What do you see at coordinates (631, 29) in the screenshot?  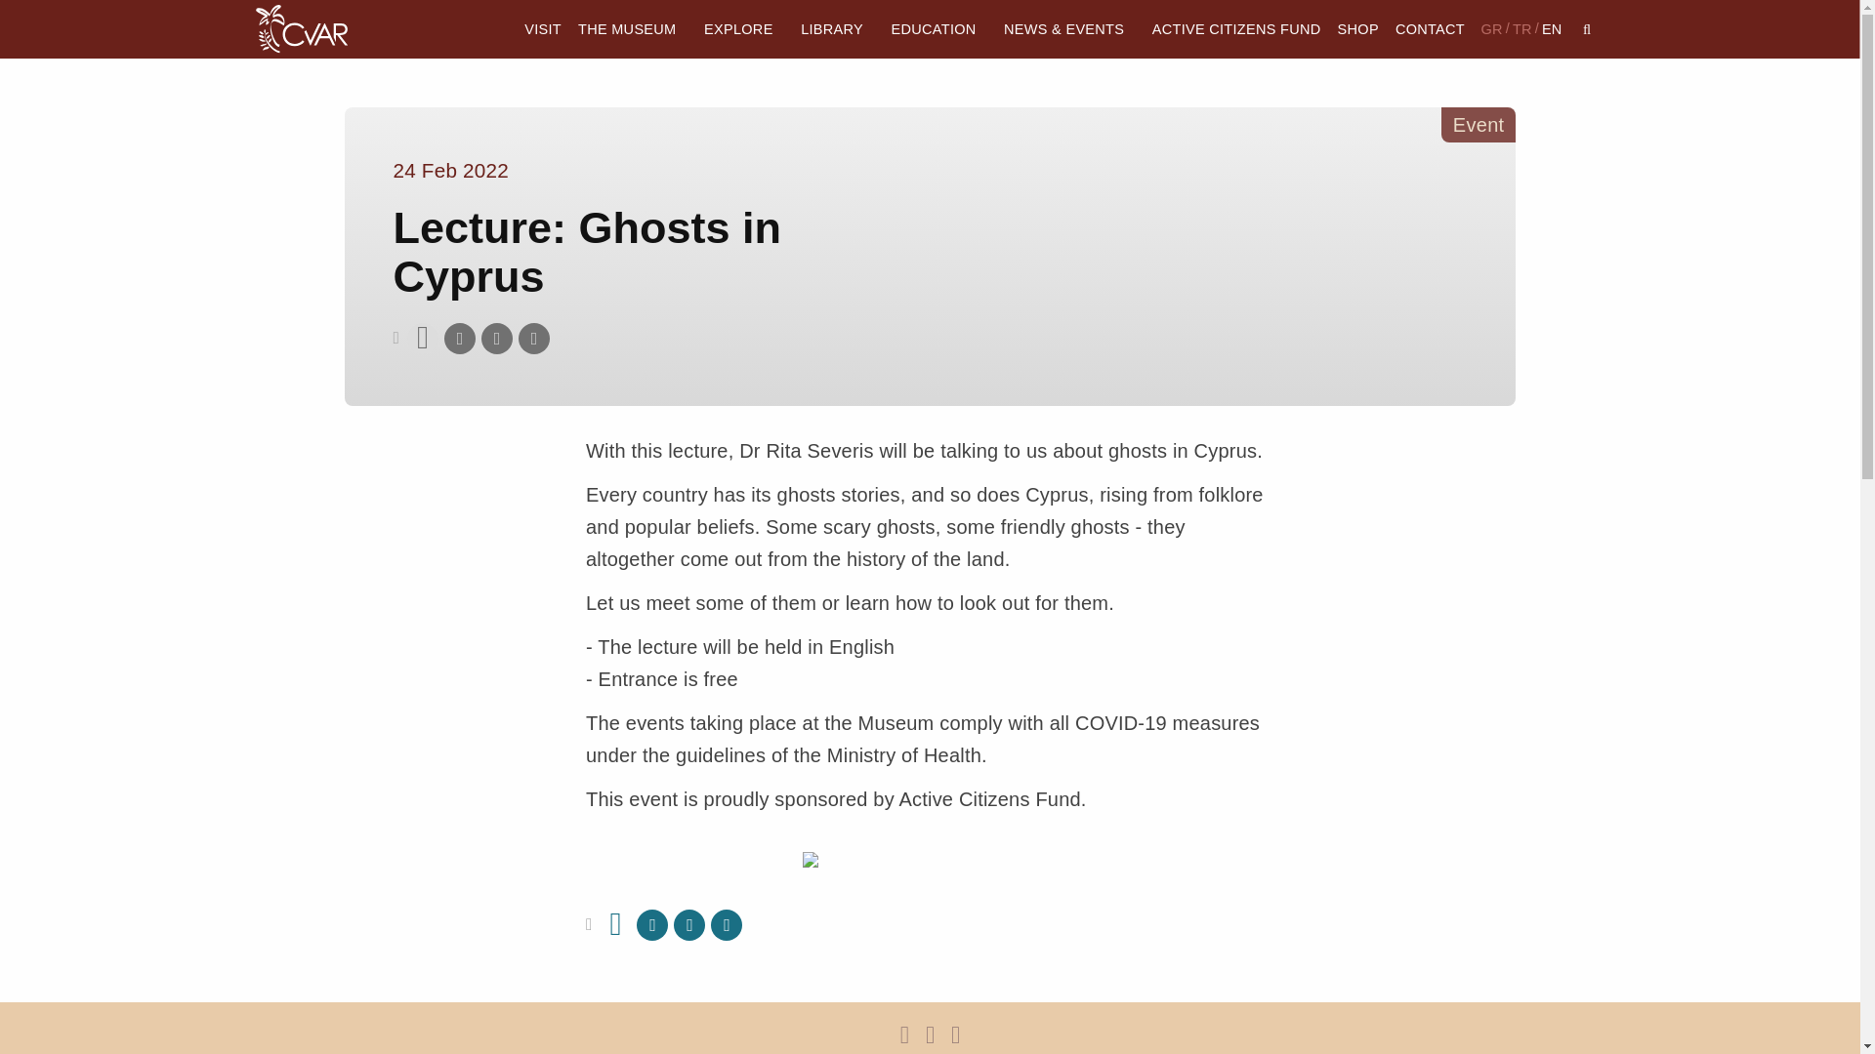 I see `THE MUSEUM` at bounding box center [631, 29].